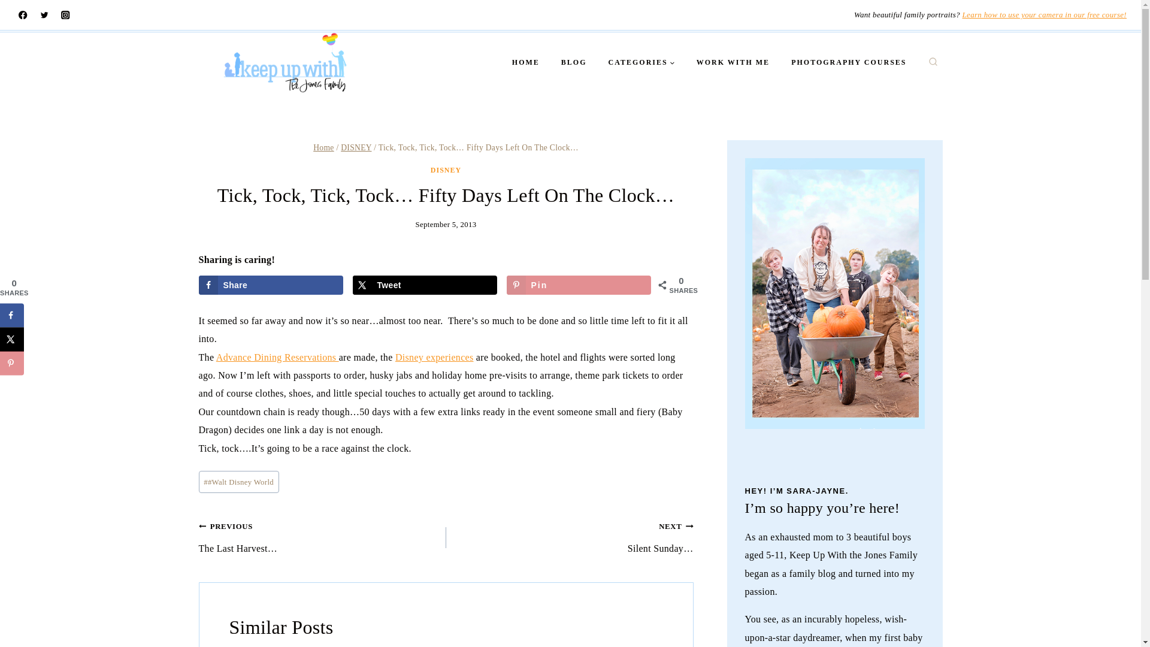 This screenshot has width=1150, height=647. I want to click on Tweet, so click(425, 285).